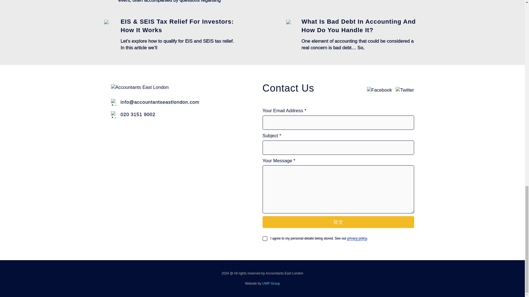  Describe the element at coordinates (271, 283) in the screenshot. I see `UWP Group` at that location.